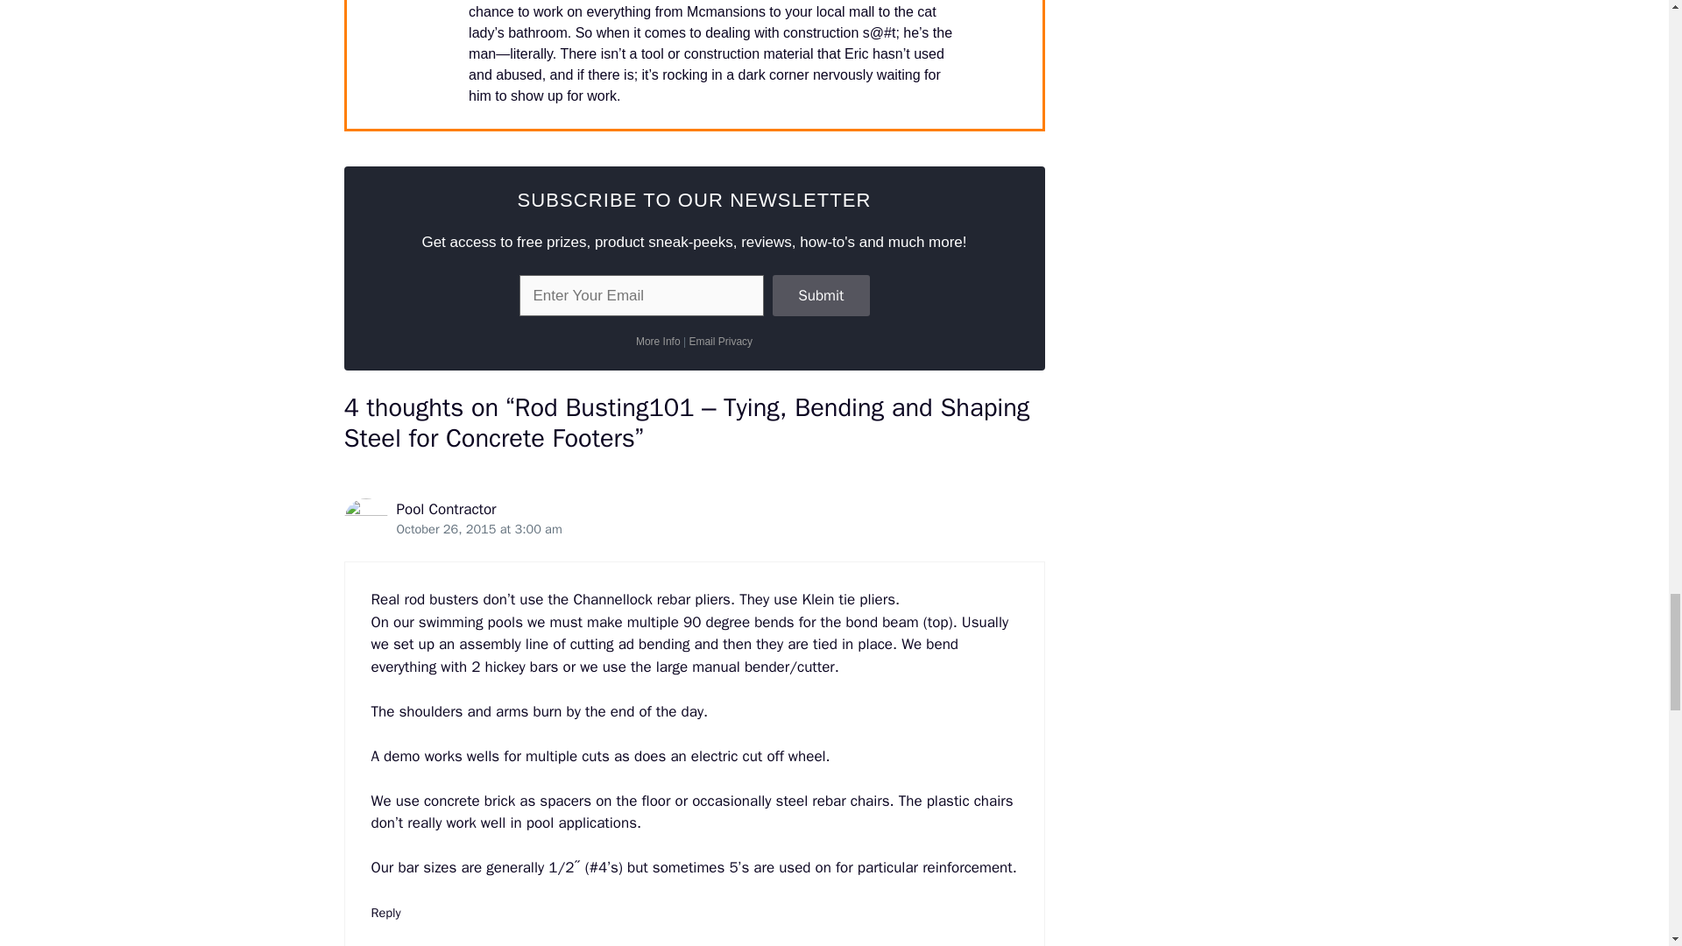 The height and width of the screenshot is (946, 1682). Describe the element at coordinates (478, 529) in the screenshot. I see `October 26, 2015 at 3:00 am` at that location.